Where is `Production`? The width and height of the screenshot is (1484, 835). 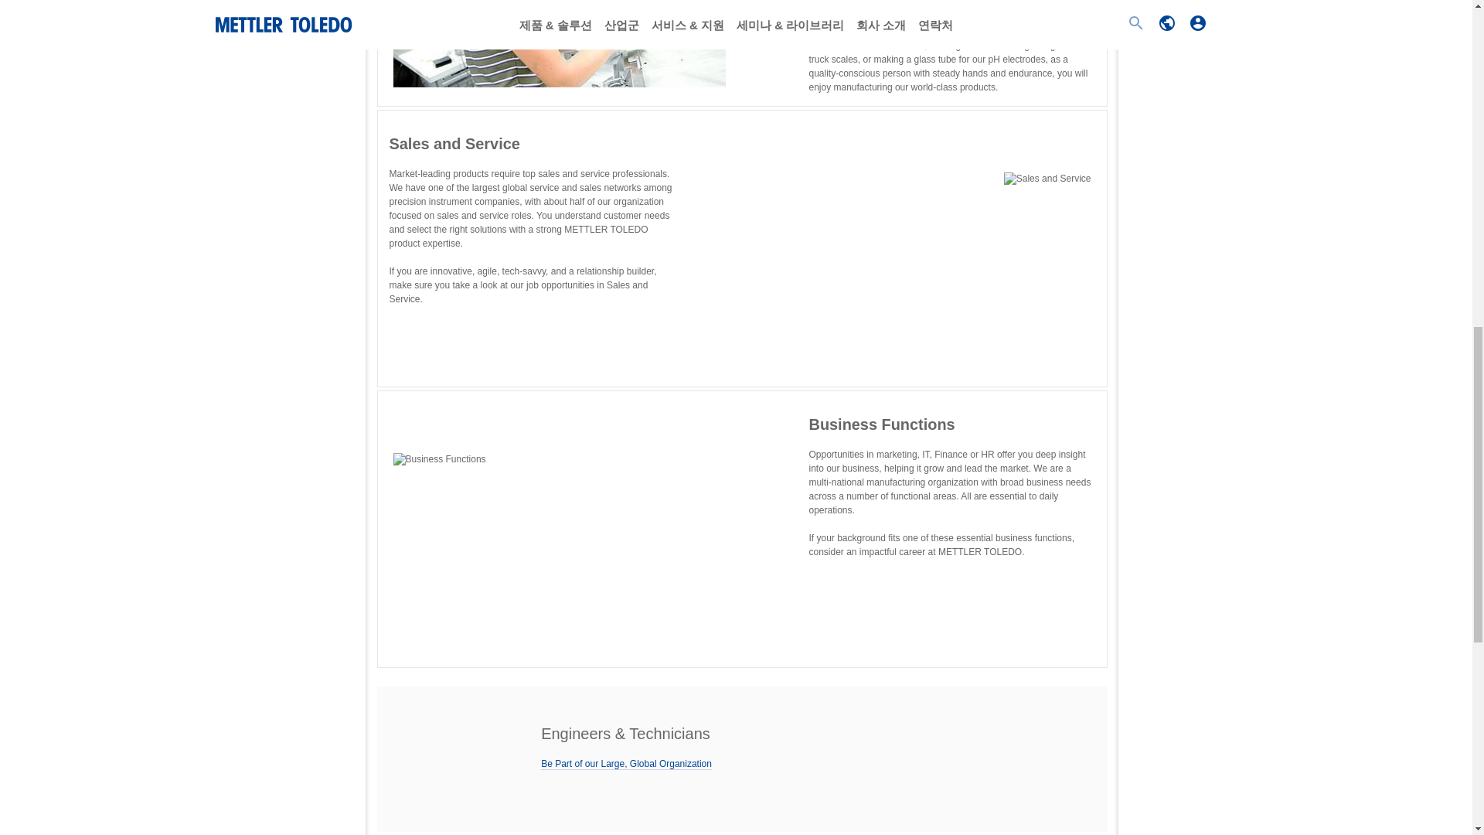
Production is located at coordinates (559, 43).